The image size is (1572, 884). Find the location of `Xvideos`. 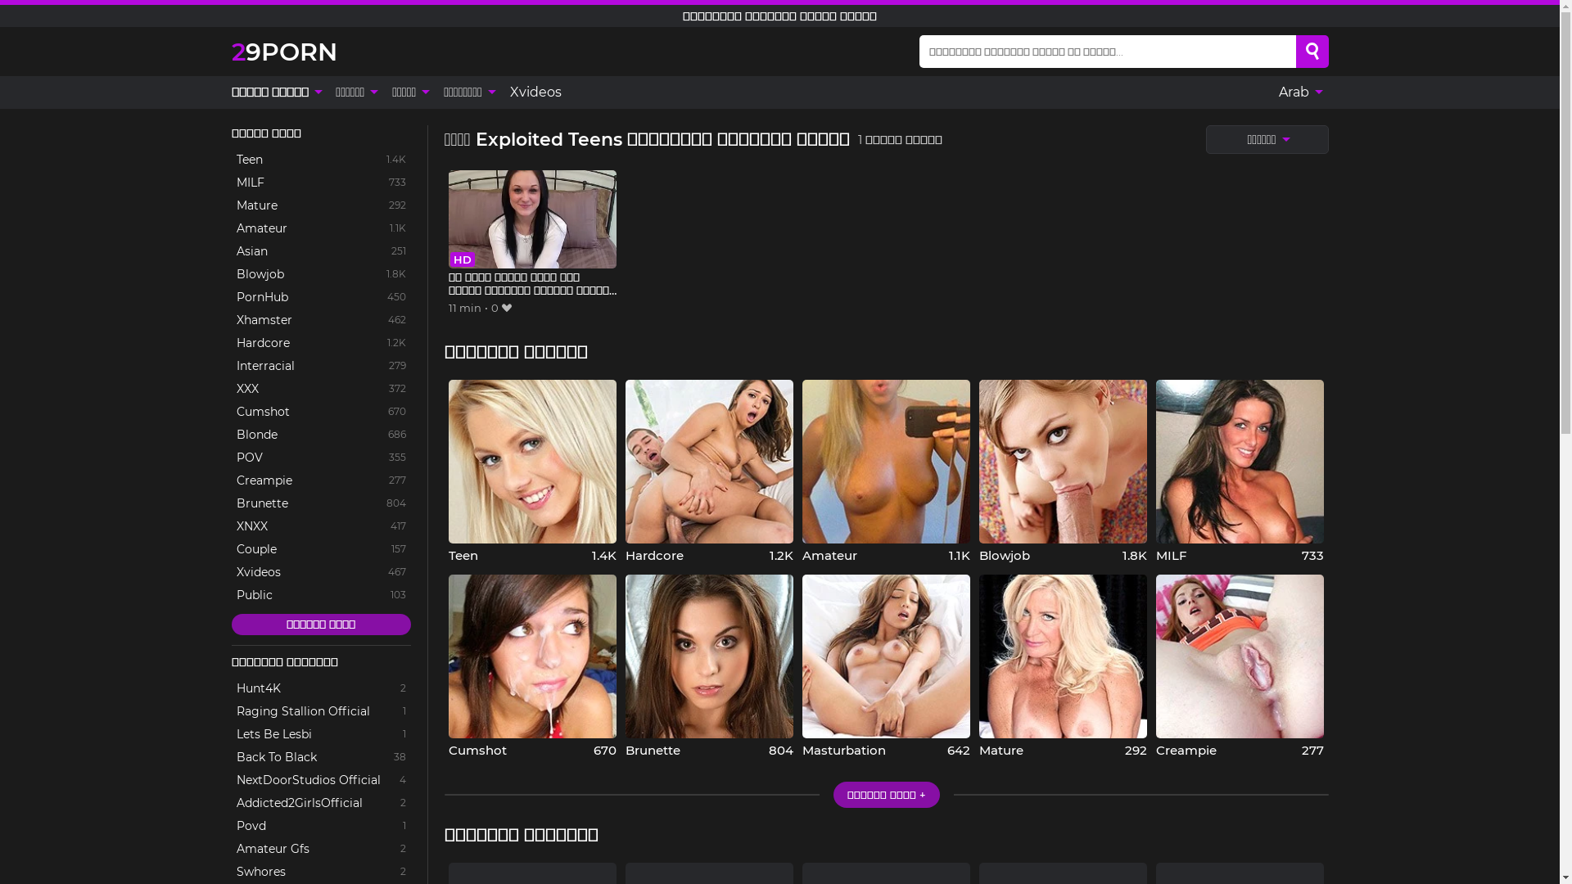

Xvideos is located at coordinates (535, 92).